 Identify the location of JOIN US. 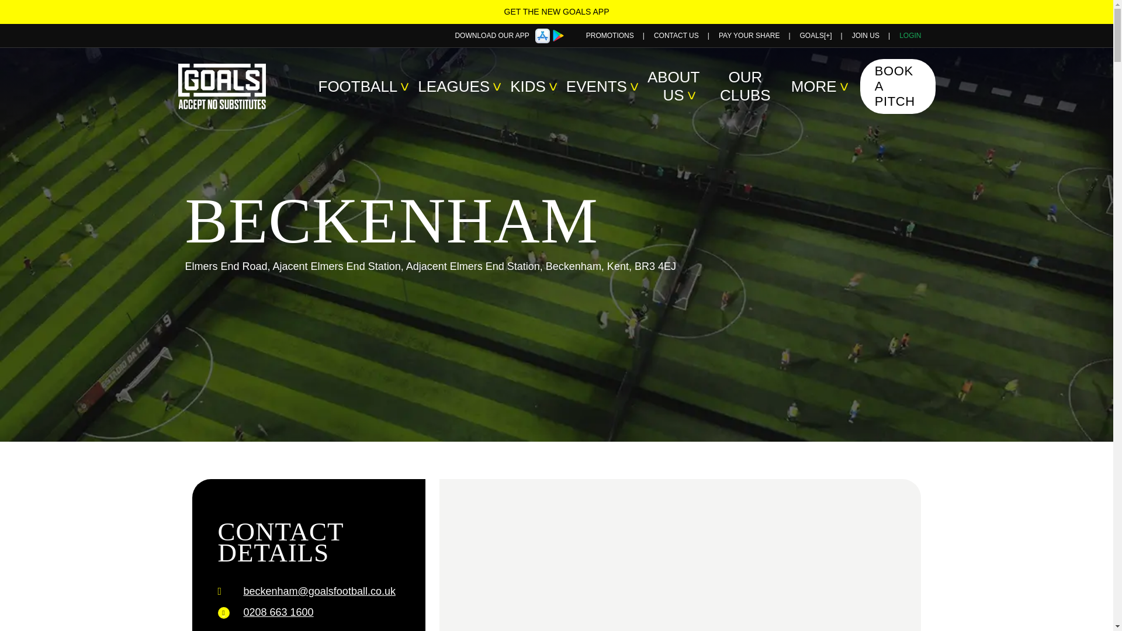
(865, 36).